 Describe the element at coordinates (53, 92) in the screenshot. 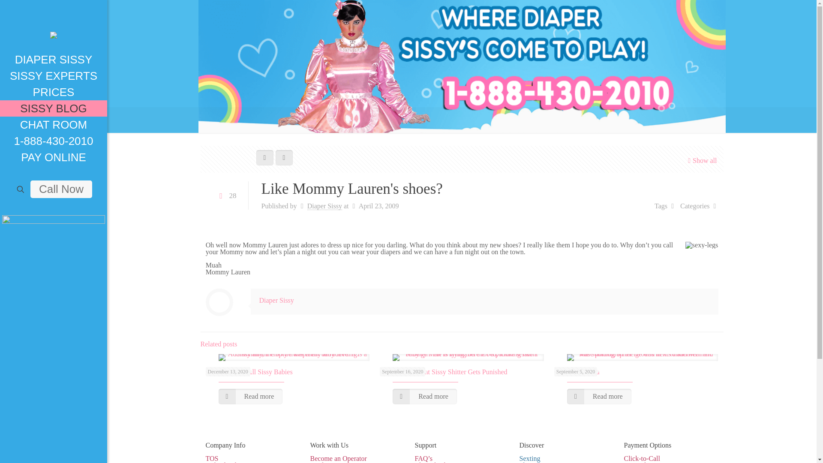

I see `PRICES` at that location.